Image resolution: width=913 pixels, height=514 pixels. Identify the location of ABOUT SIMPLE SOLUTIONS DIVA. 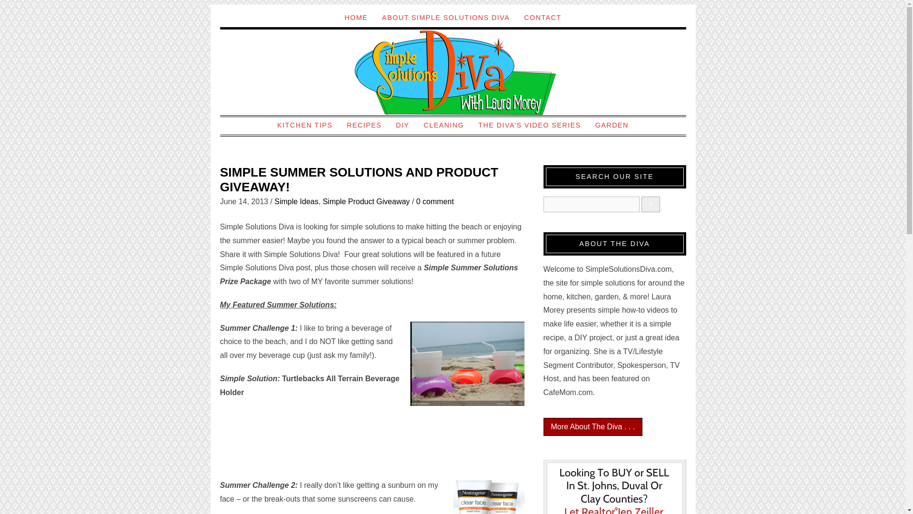
(445, 18).